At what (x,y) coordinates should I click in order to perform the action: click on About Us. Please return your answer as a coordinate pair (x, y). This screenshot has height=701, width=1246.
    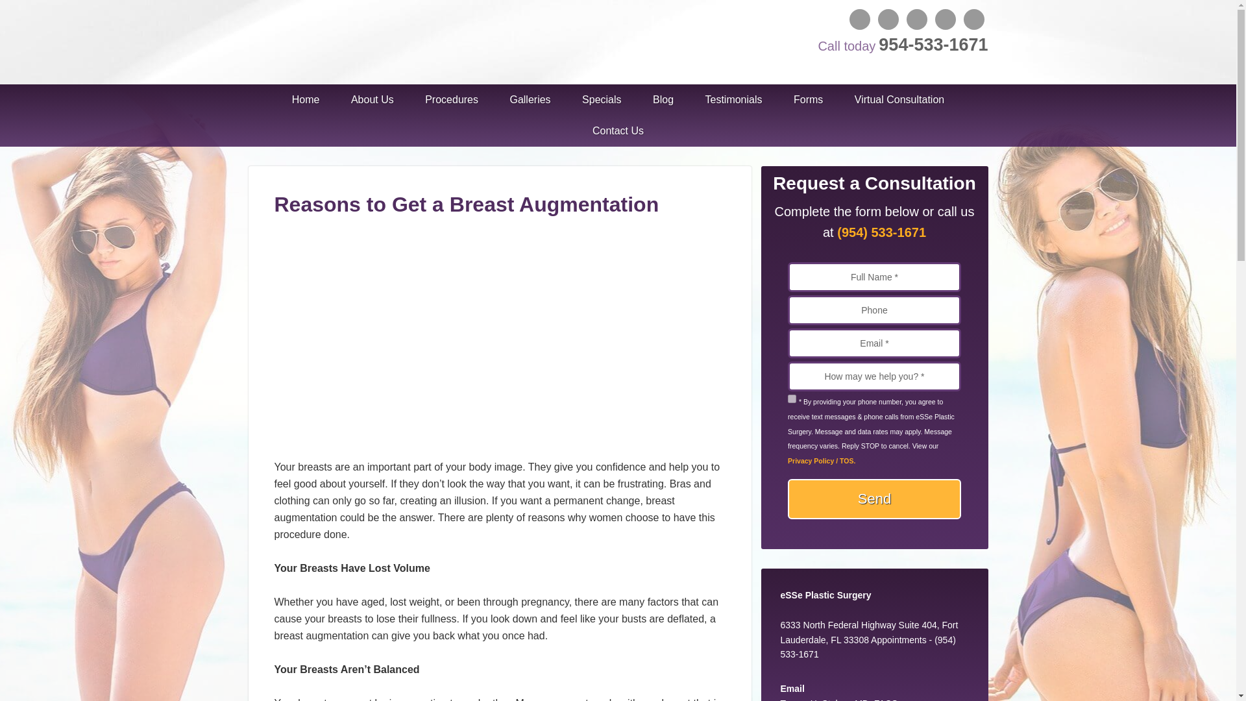
    Looking at the image, I should click on (373, 100).